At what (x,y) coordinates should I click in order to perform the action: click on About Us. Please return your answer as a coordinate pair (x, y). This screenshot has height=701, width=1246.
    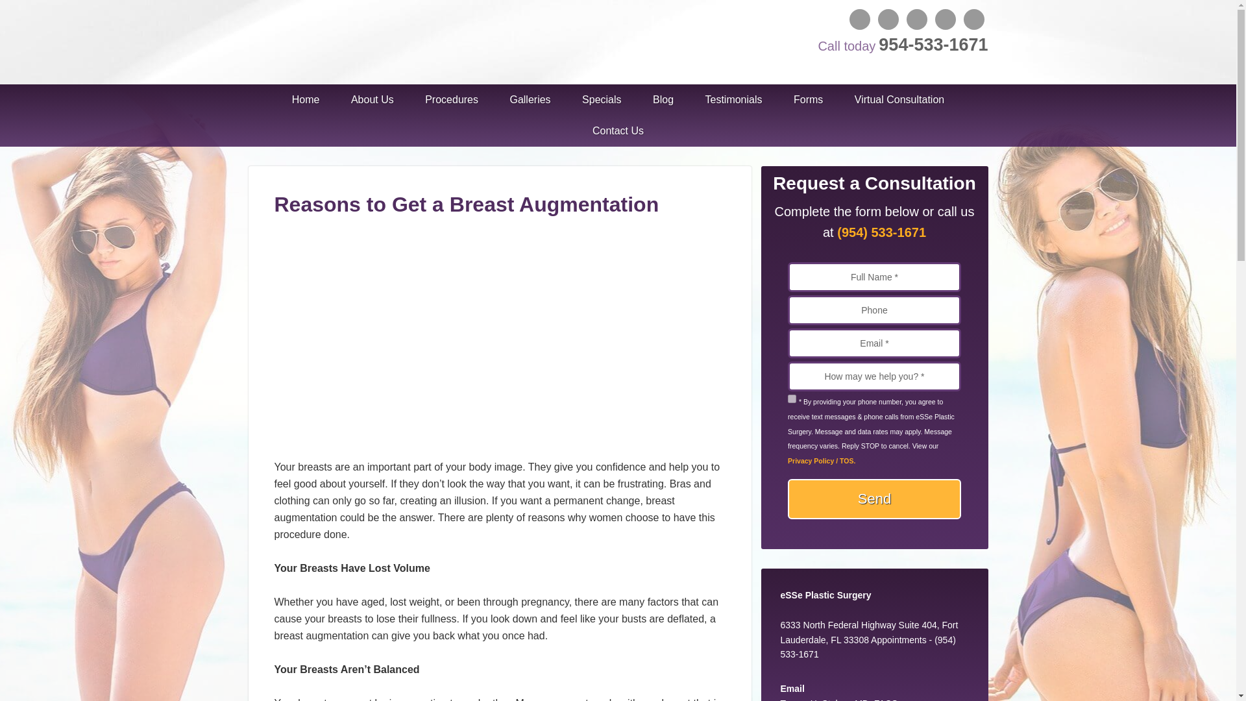
    Looking at the image, I should click on (373, 100).